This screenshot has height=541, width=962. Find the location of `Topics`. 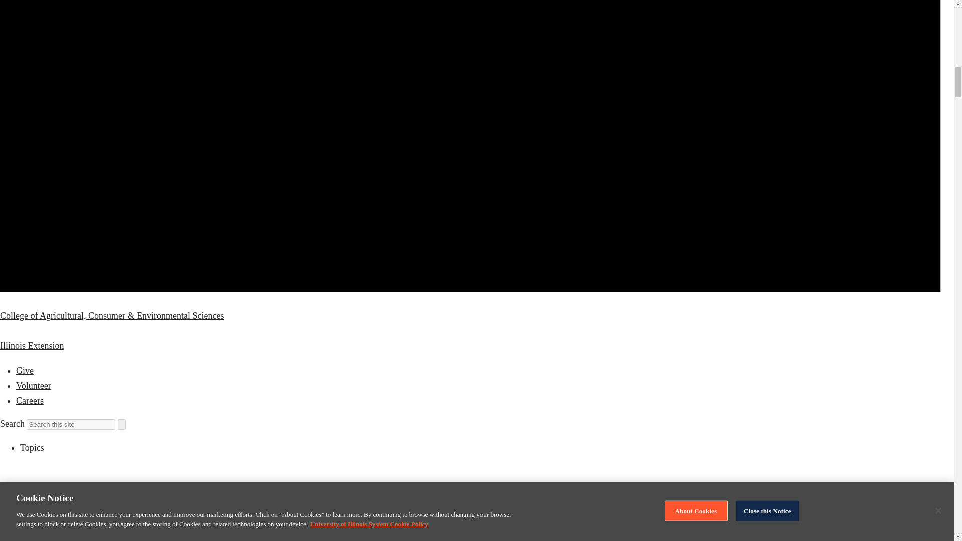

Topics is located at coordinates (32, 448).